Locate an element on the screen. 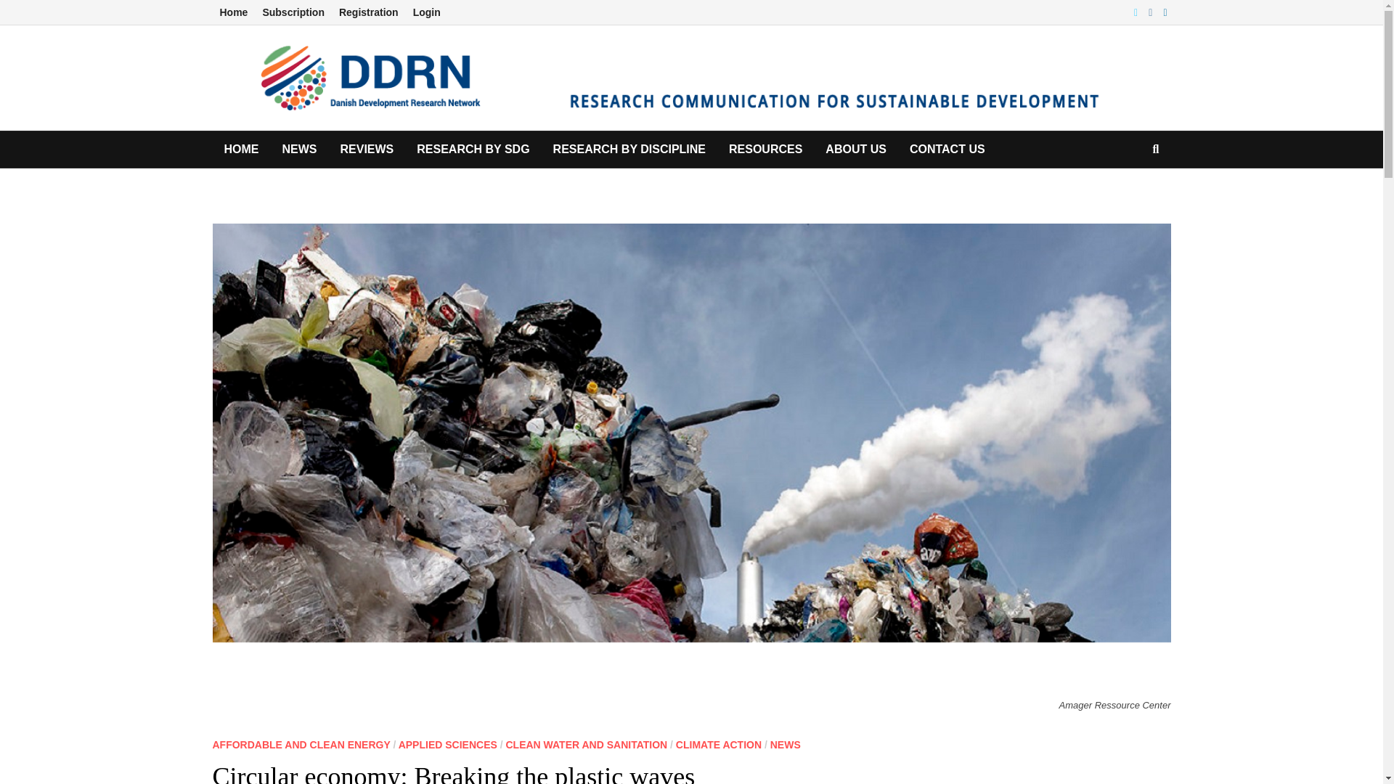 Image resolution: width=1394 pixels, height=784 pixels. Instagram is located at coordinates (1152, 12).